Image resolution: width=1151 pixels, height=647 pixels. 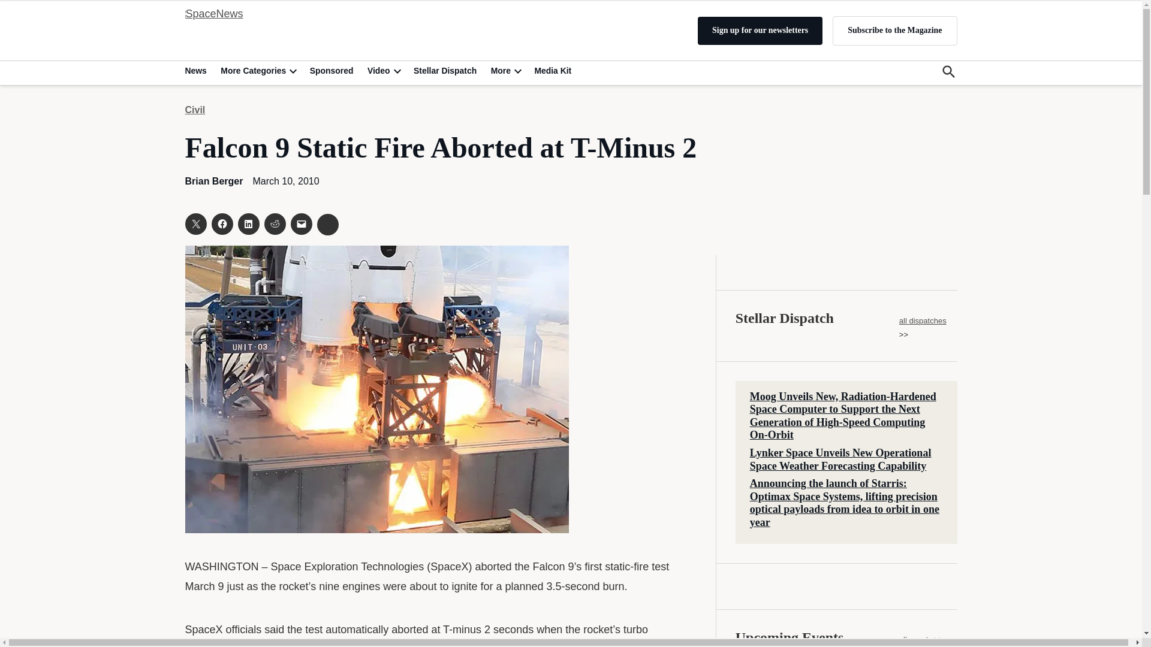 I want to click on Click to share on X, so click(x=195, y=224).